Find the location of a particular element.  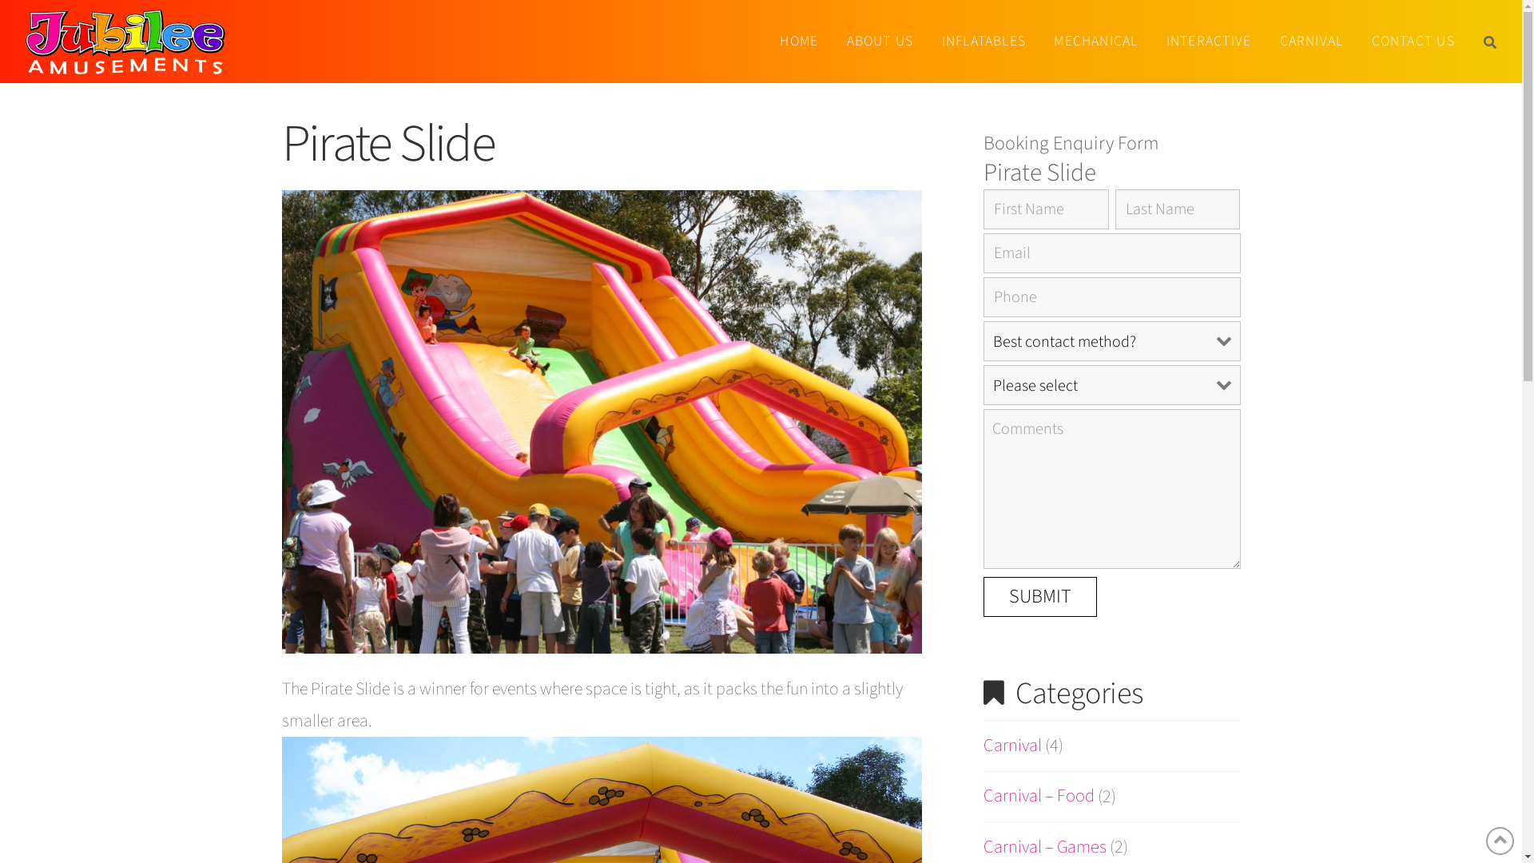

INTERACTIVE is located at coordinates (1209, 42).